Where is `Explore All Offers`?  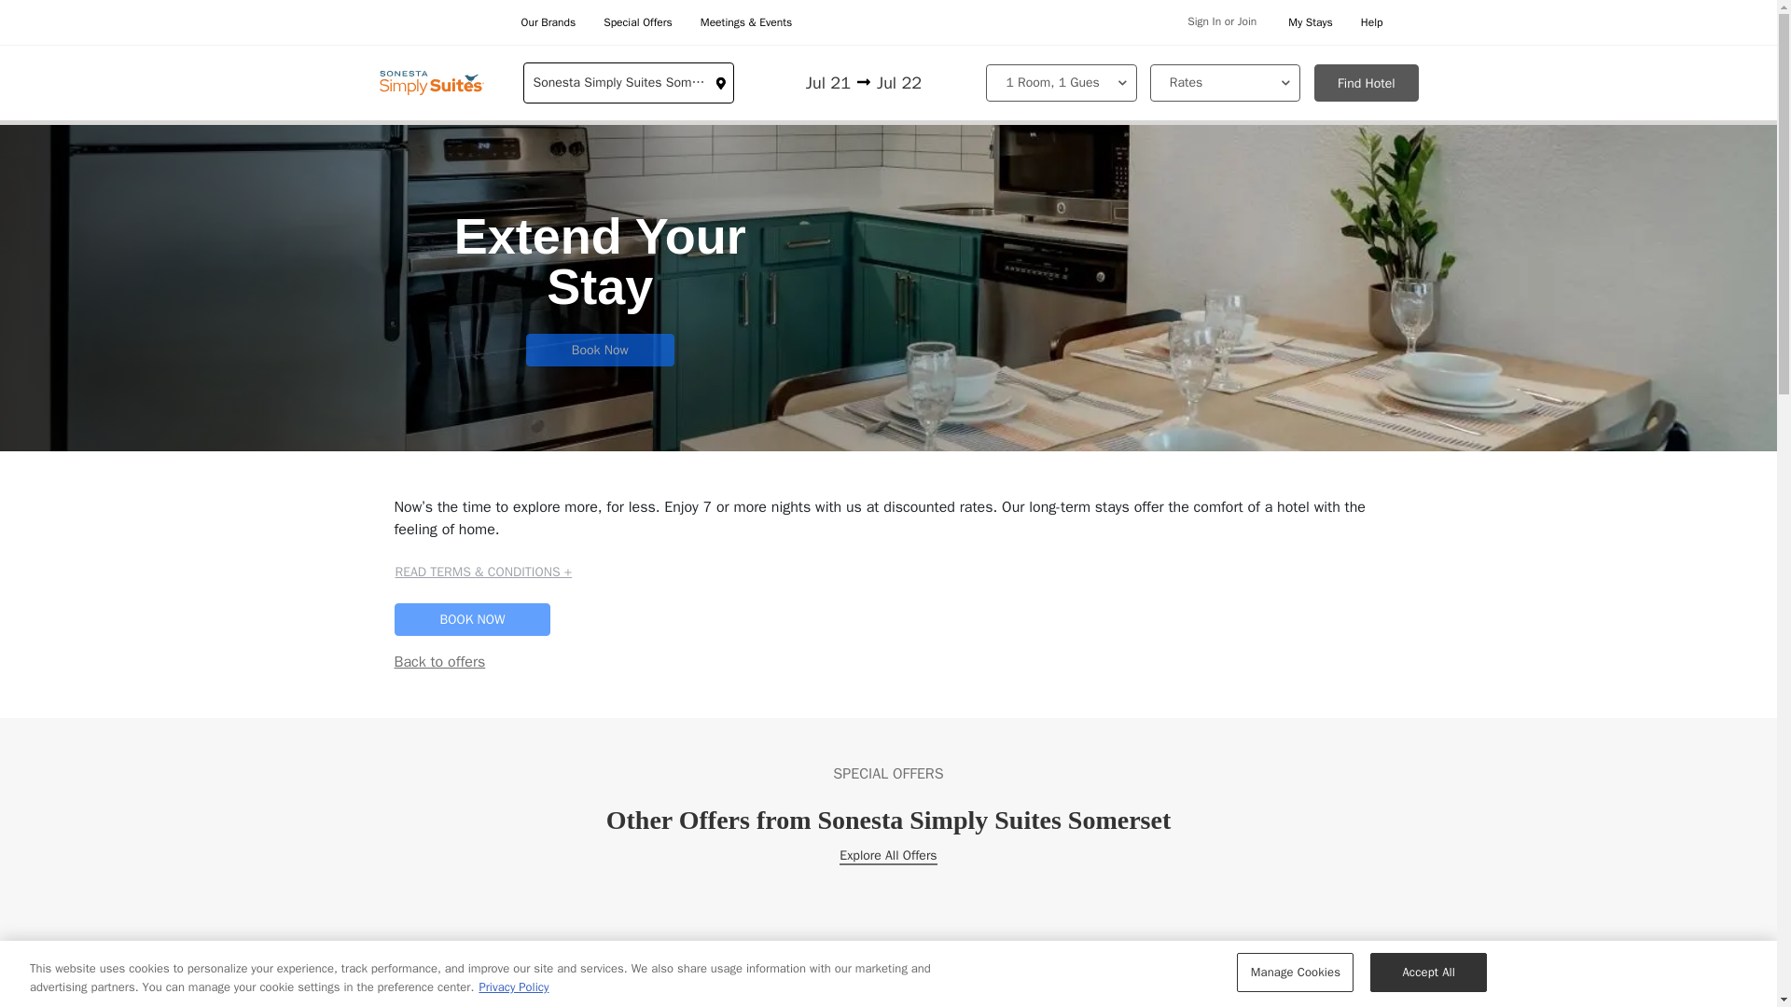
Explore All Offers is located at coordinates (888, 856).